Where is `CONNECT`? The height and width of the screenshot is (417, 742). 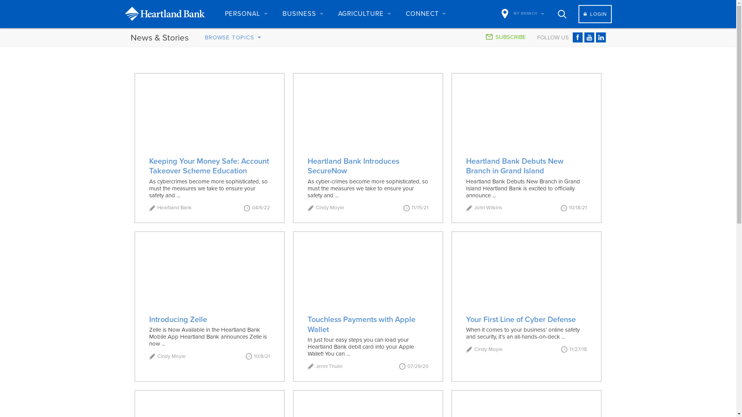
CONNECT is located at coordinates (425, 14).